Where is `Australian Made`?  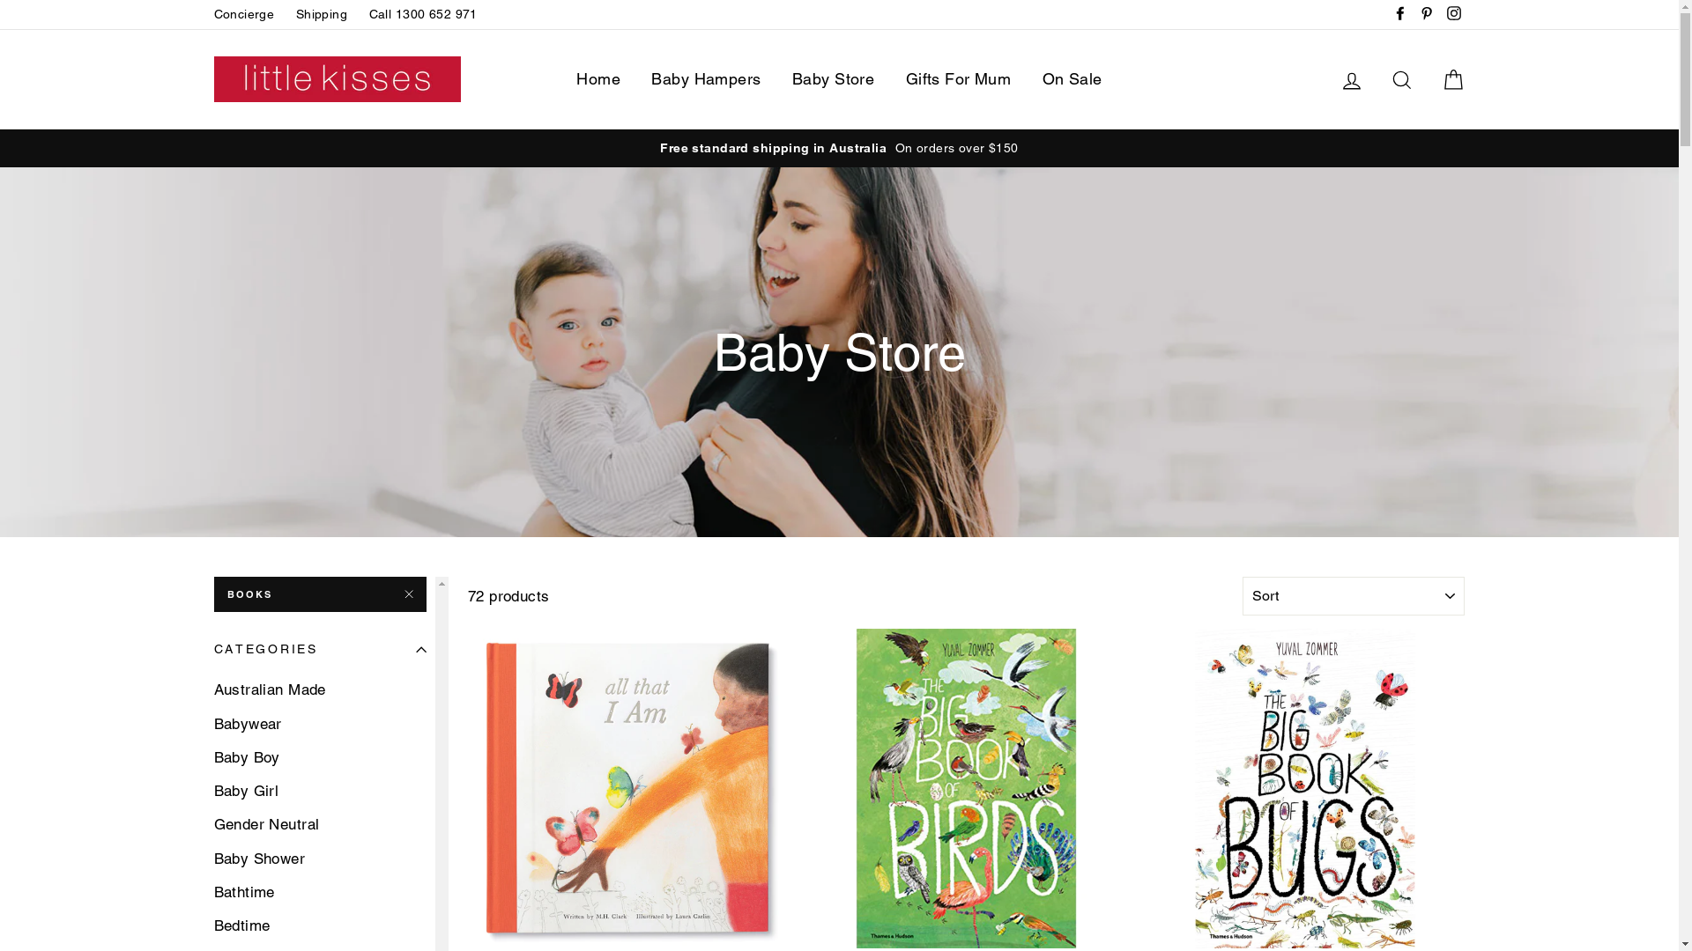 Australian Made is located at coordinates (319, 689).